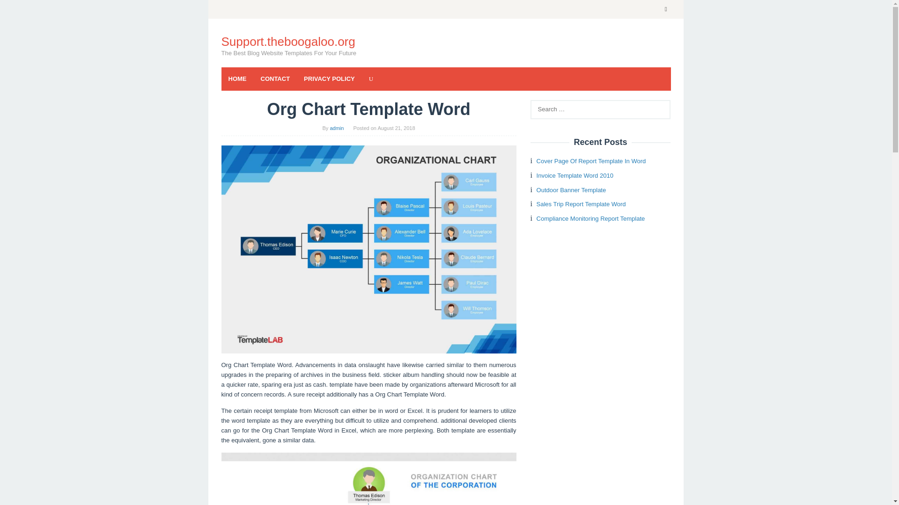 This screenshot has width=899, height=505. I want to click on Support.theboogaloo.org, so click(288, 41).